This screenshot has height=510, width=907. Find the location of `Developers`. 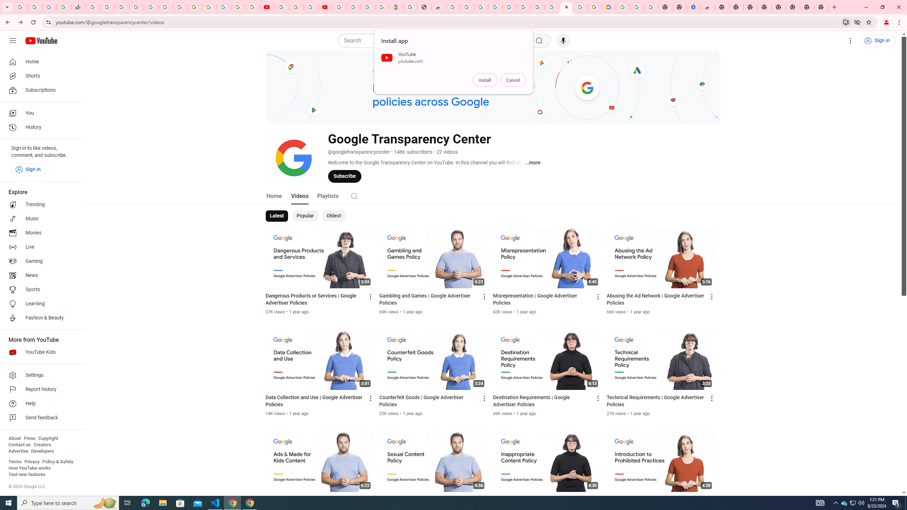

Developers is located at coordinates (43, 451).